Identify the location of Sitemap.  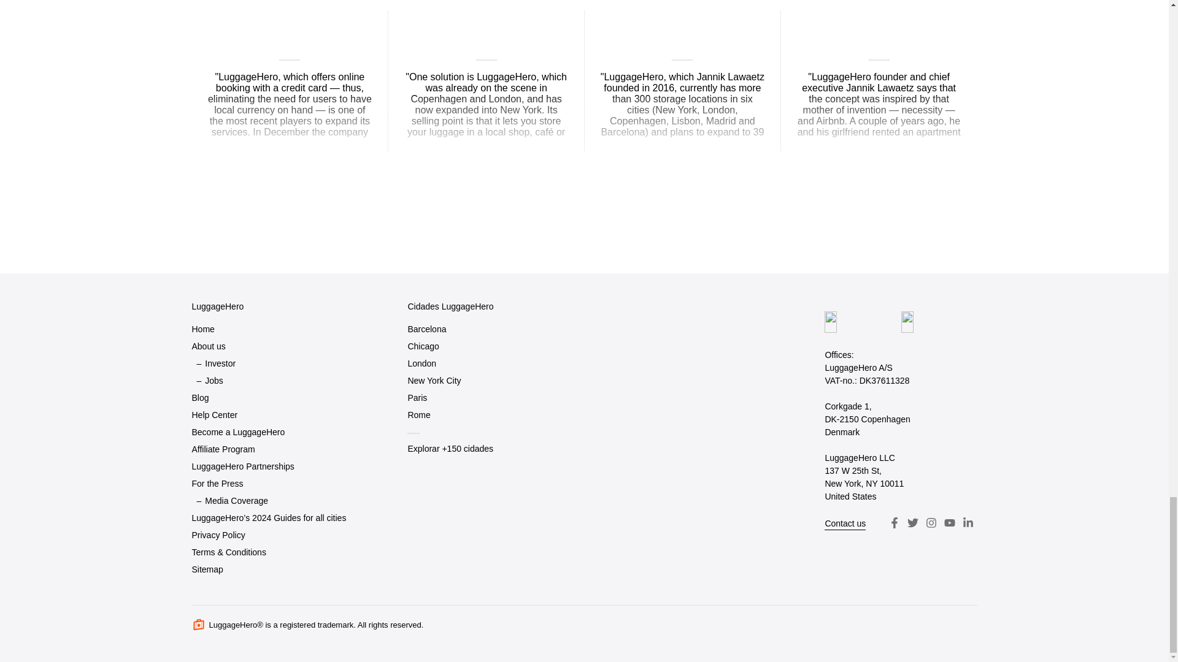
(206, 569).